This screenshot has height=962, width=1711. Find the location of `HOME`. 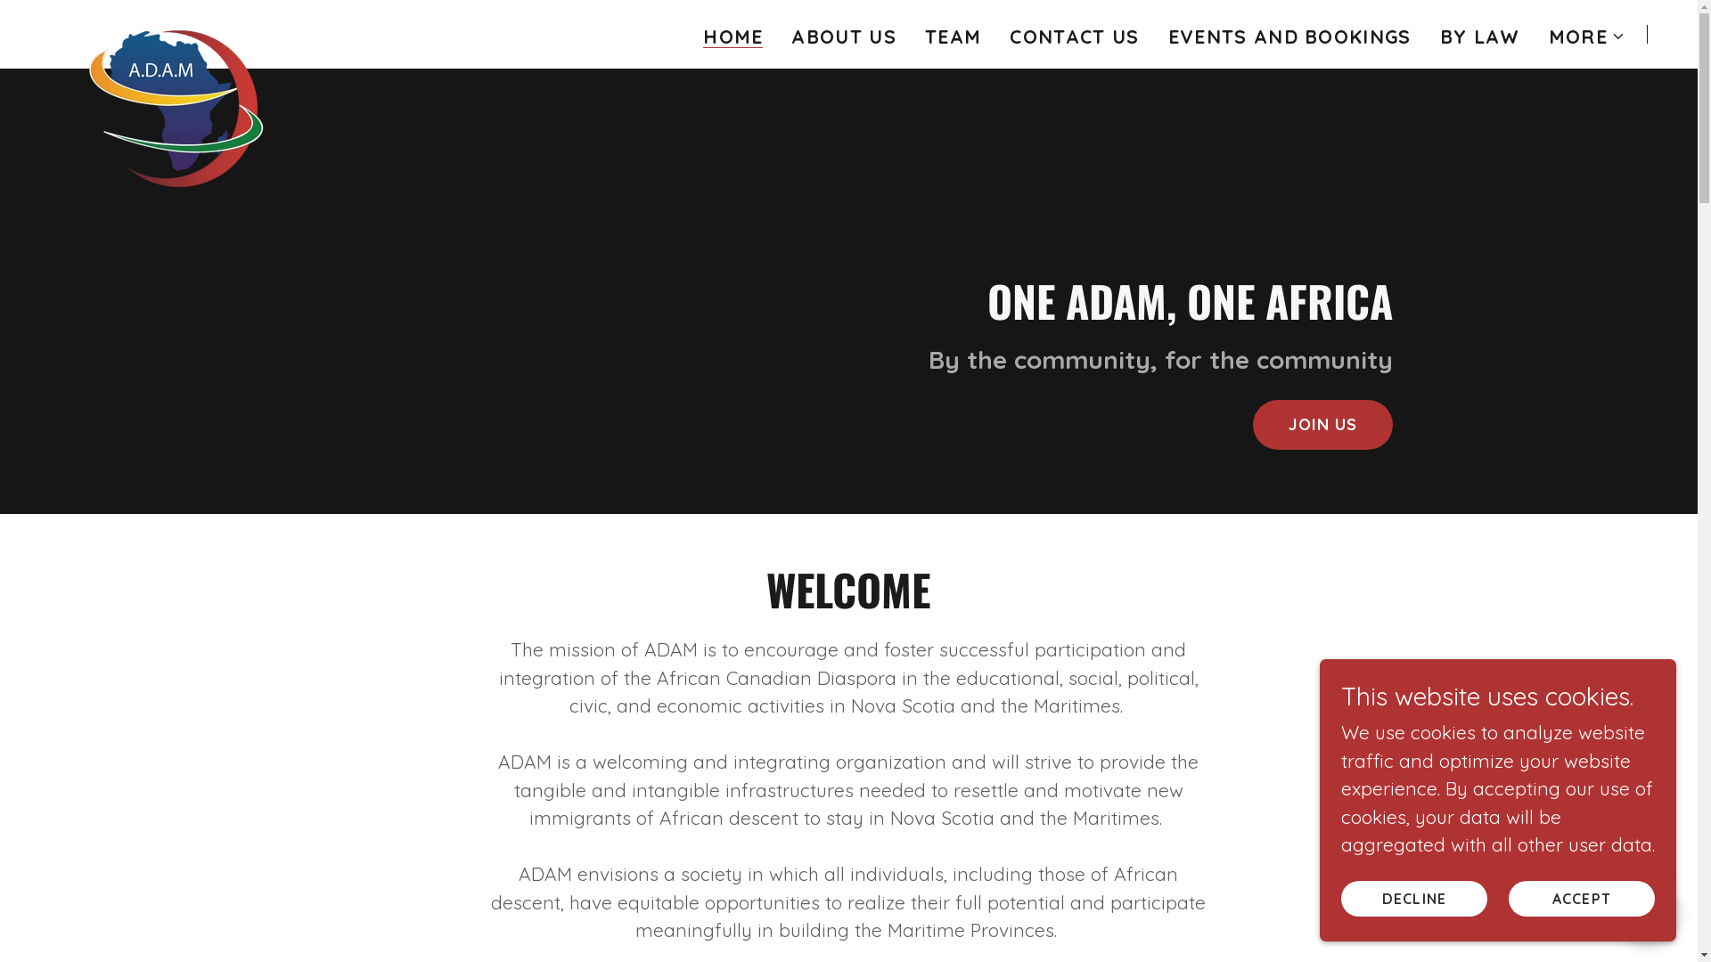

HOME is located at coordinates (733, 37).